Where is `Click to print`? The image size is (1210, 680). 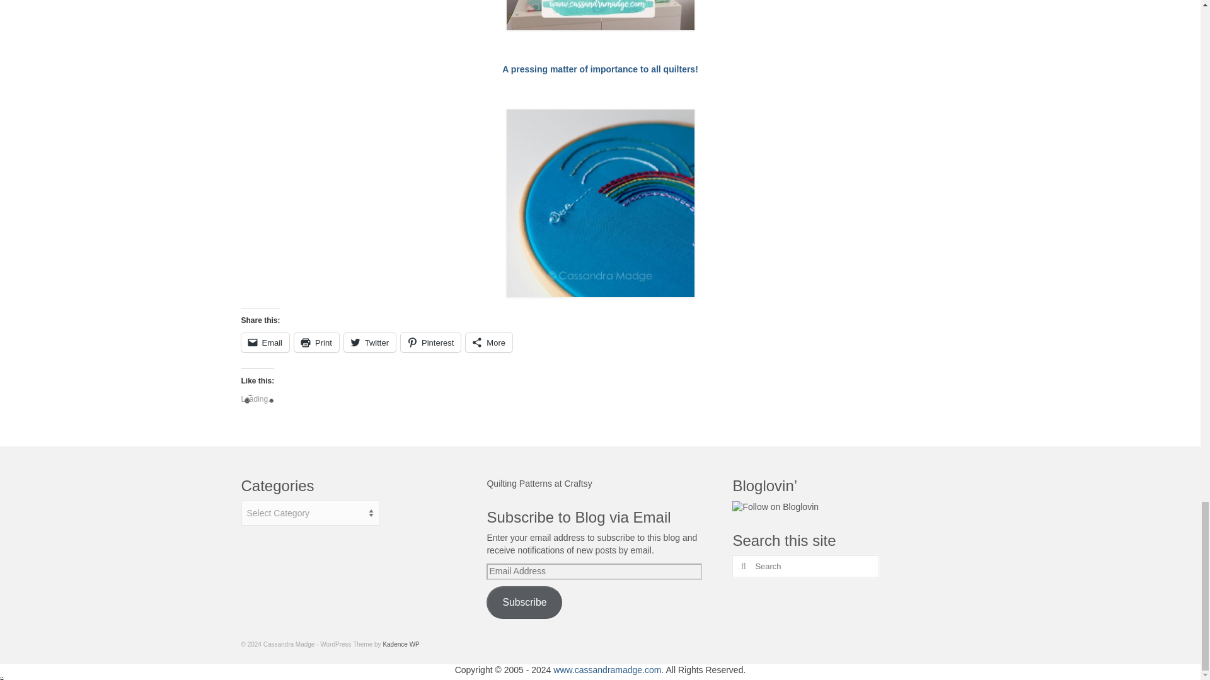
Click to print is located at coordinates (316, 343).